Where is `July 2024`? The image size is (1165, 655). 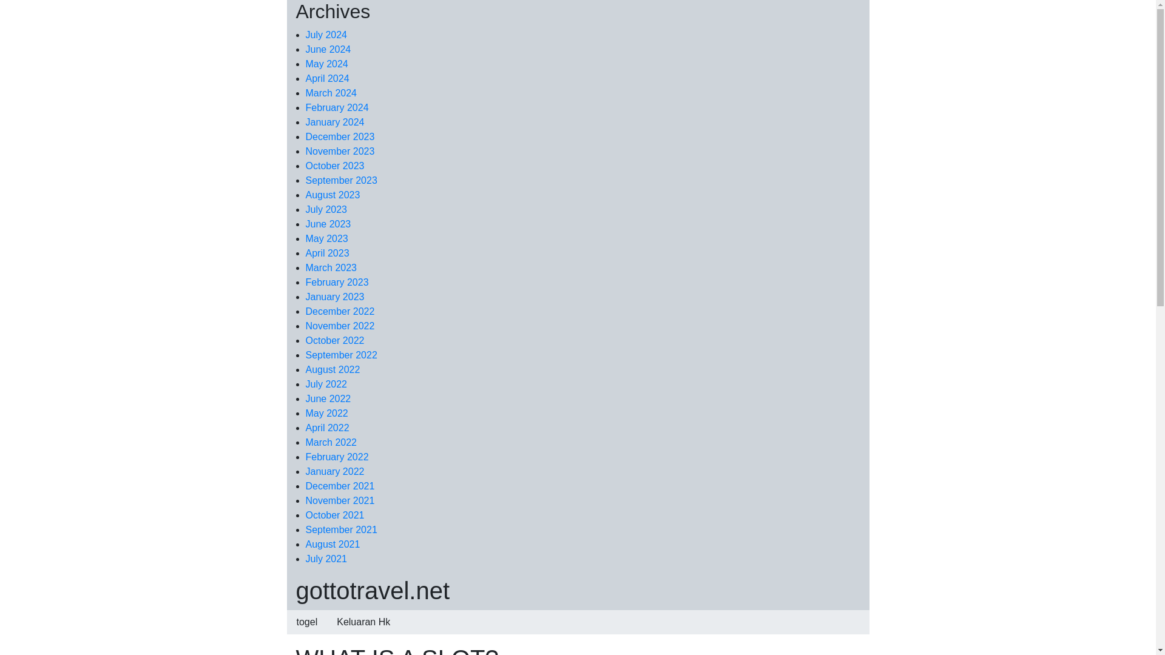
July 2024 is located at coordinates (326, 34).